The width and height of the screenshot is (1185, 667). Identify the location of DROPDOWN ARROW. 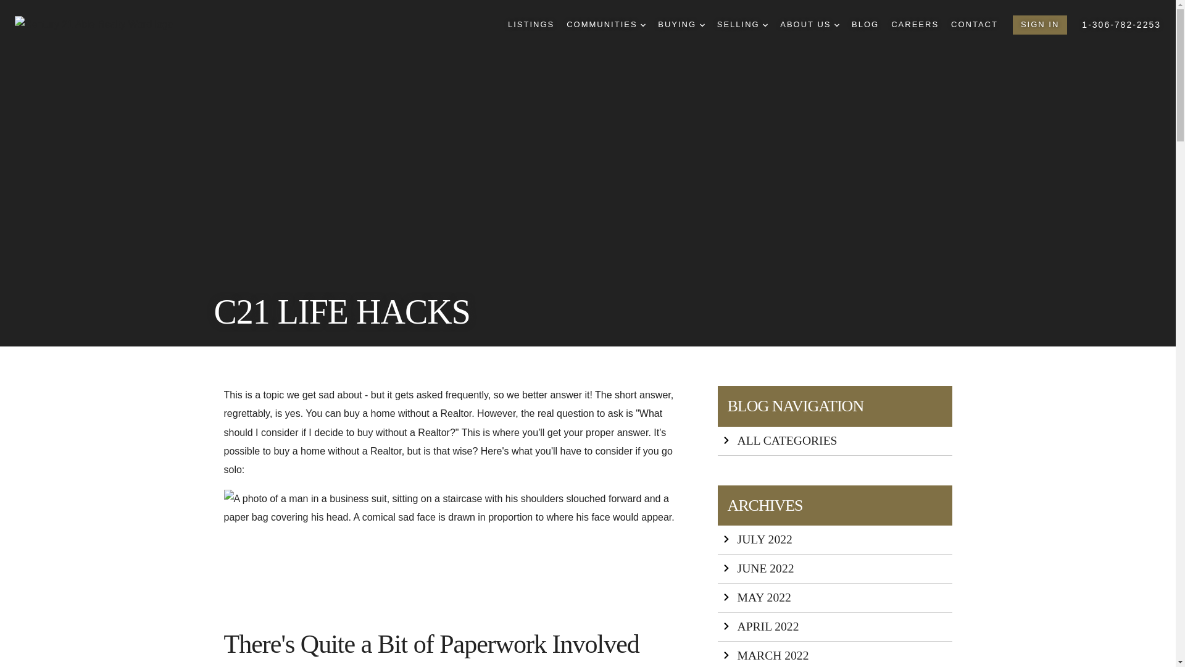
(702, 25).